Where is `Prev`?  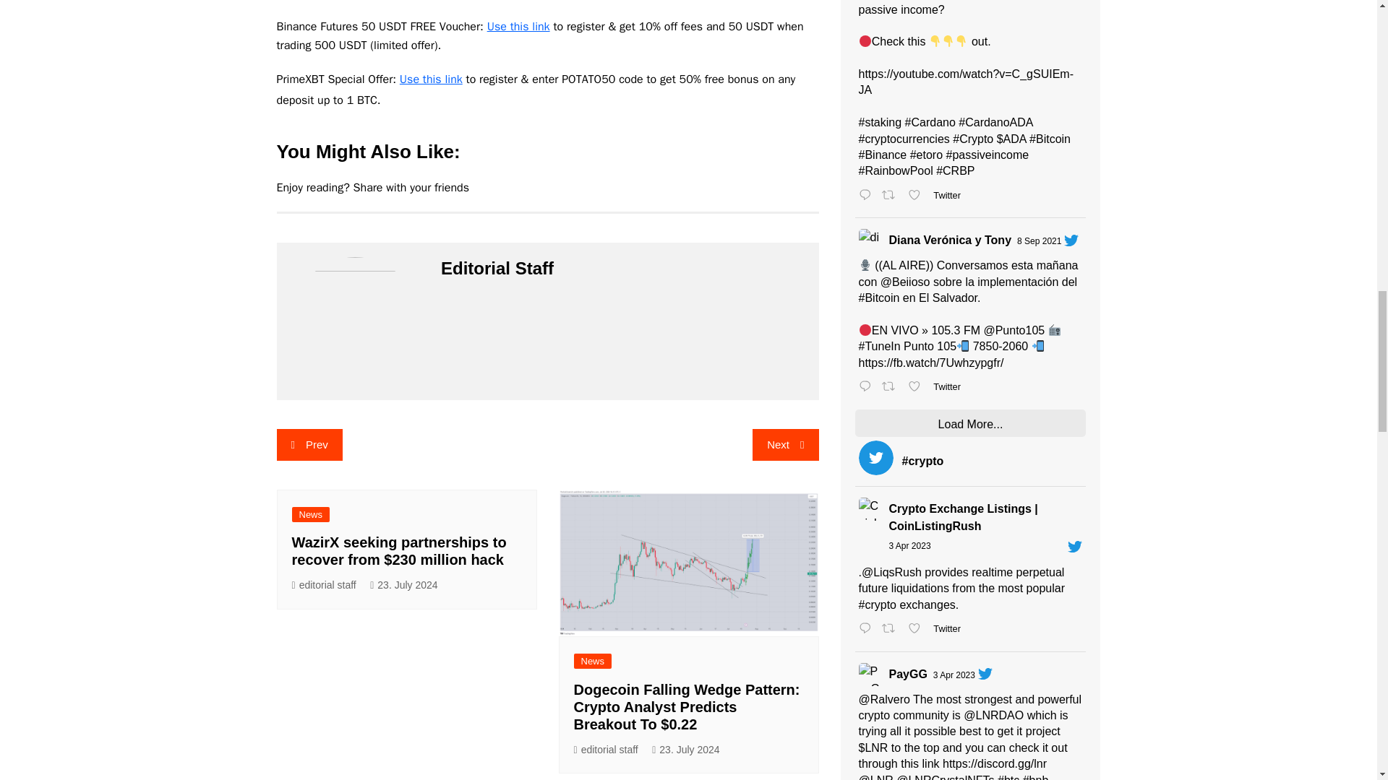
Prev is located at coordinates (309, 445).